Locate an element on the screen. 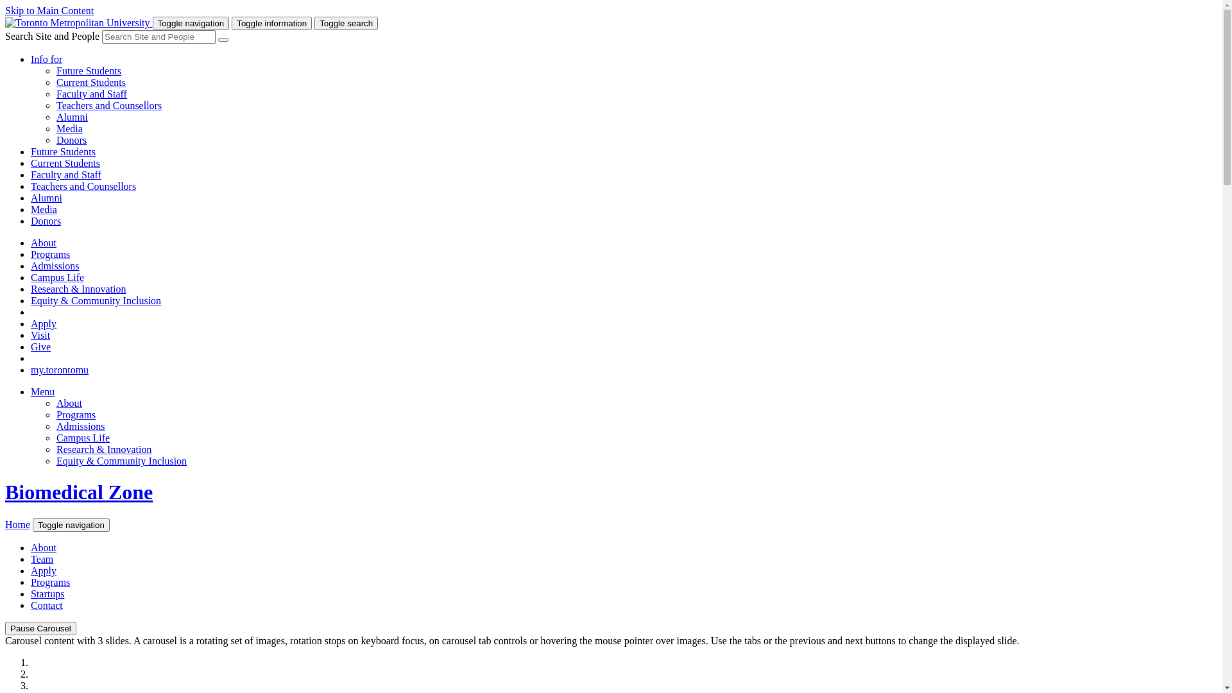 Image resolution: width=1232 pixels, height=693 pixels. Admissions is located at coordinates (81, 426).